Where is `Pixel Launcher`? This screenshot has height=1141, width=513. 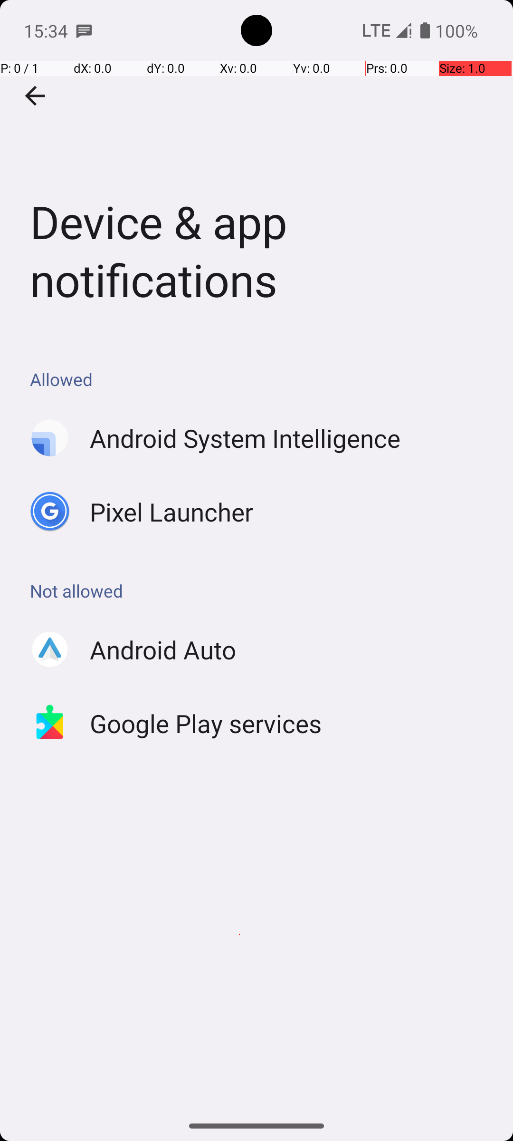
Pixel Launcher is located at coordinates (172, 512).